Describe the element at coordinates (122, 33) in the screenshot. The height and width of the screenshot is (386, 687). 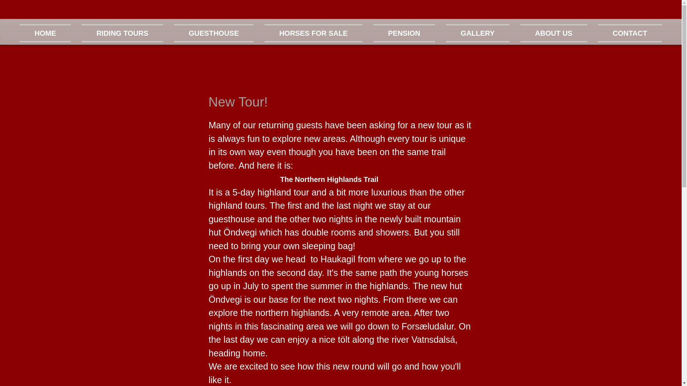
I see `RIDING TOURS` at that location.